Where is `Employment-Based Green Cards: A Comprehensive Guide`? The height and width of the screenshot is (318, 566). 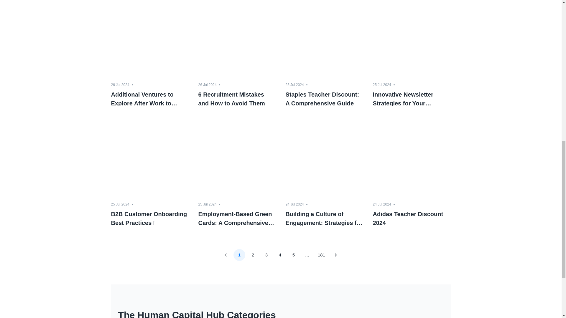 Employment-Based Green Cards: A Comprehensive Guide is located at coordinates (237, 217).